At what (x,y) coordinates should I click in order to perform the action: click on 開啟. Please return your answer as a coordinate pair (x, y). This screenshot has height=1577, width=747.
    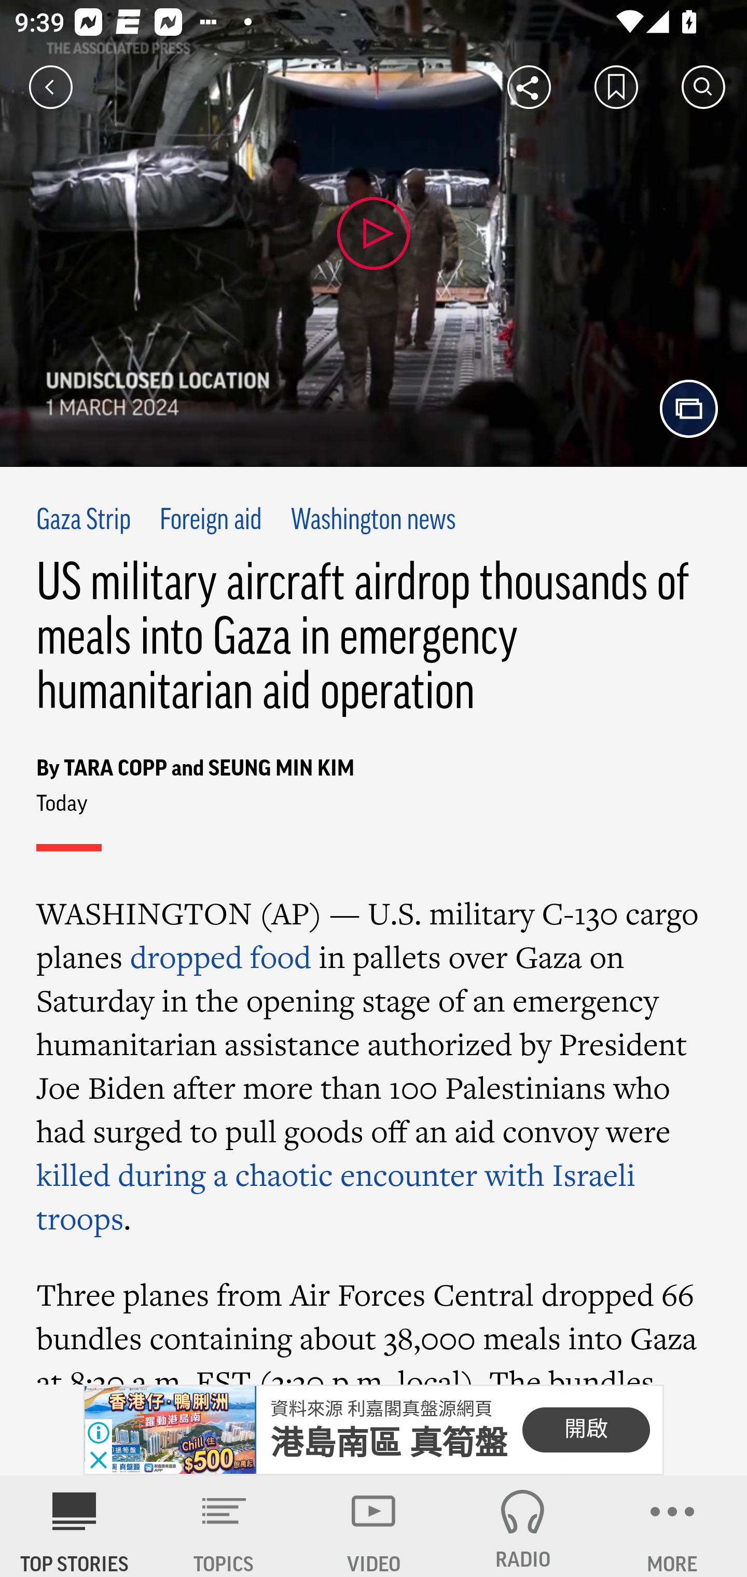
    Looking at the image, I should click on (586, 1430).